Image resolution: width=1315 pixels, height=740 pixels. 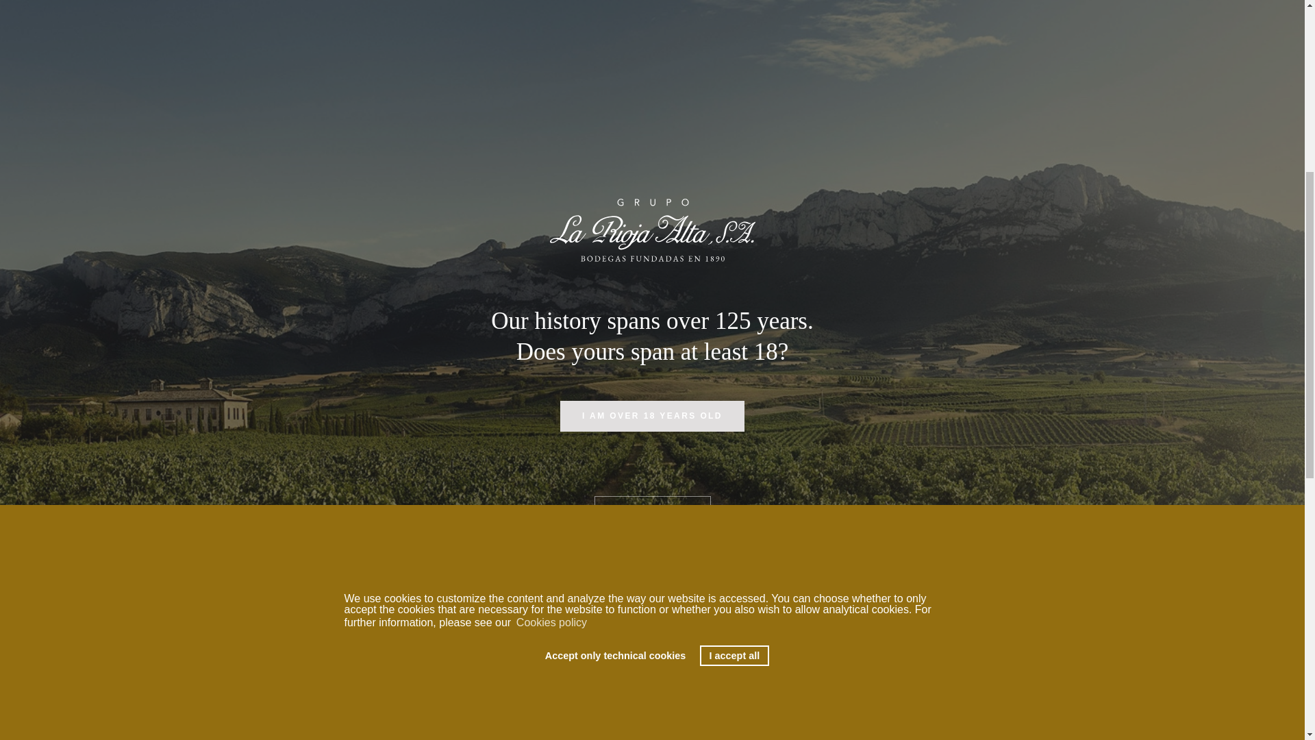 What do you see at coordinates (551, 230) in the screenshot?
I see `Cookies policy` at bounding box center [551, 230].